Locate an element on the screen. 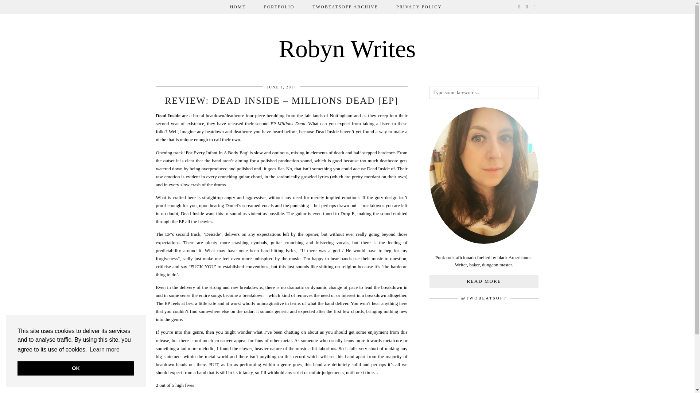 This screenshot has height=393, width=700. HOME is located at coordinates (238, 7).